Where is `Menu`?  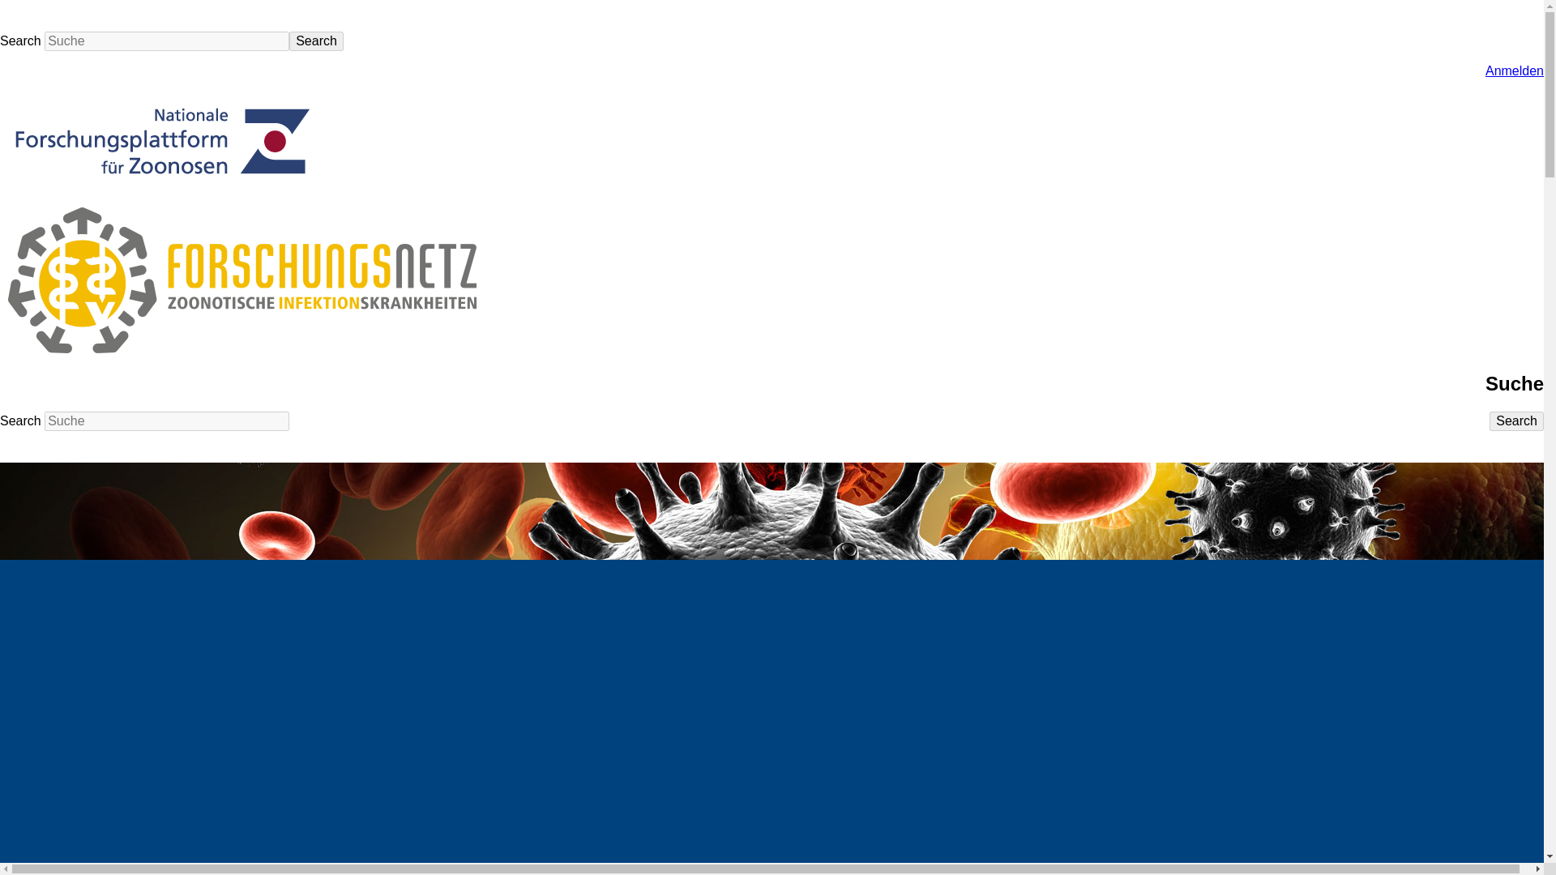 Menu is located at coordinates (18, 14).